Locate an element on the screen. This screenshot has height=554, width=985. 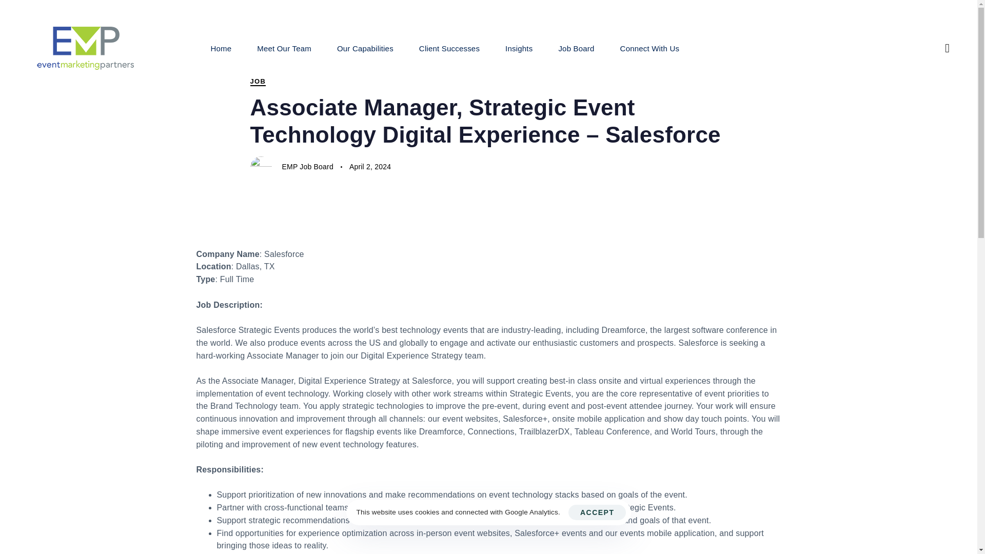
EMP Job Board is located at coordinates (308, 166).